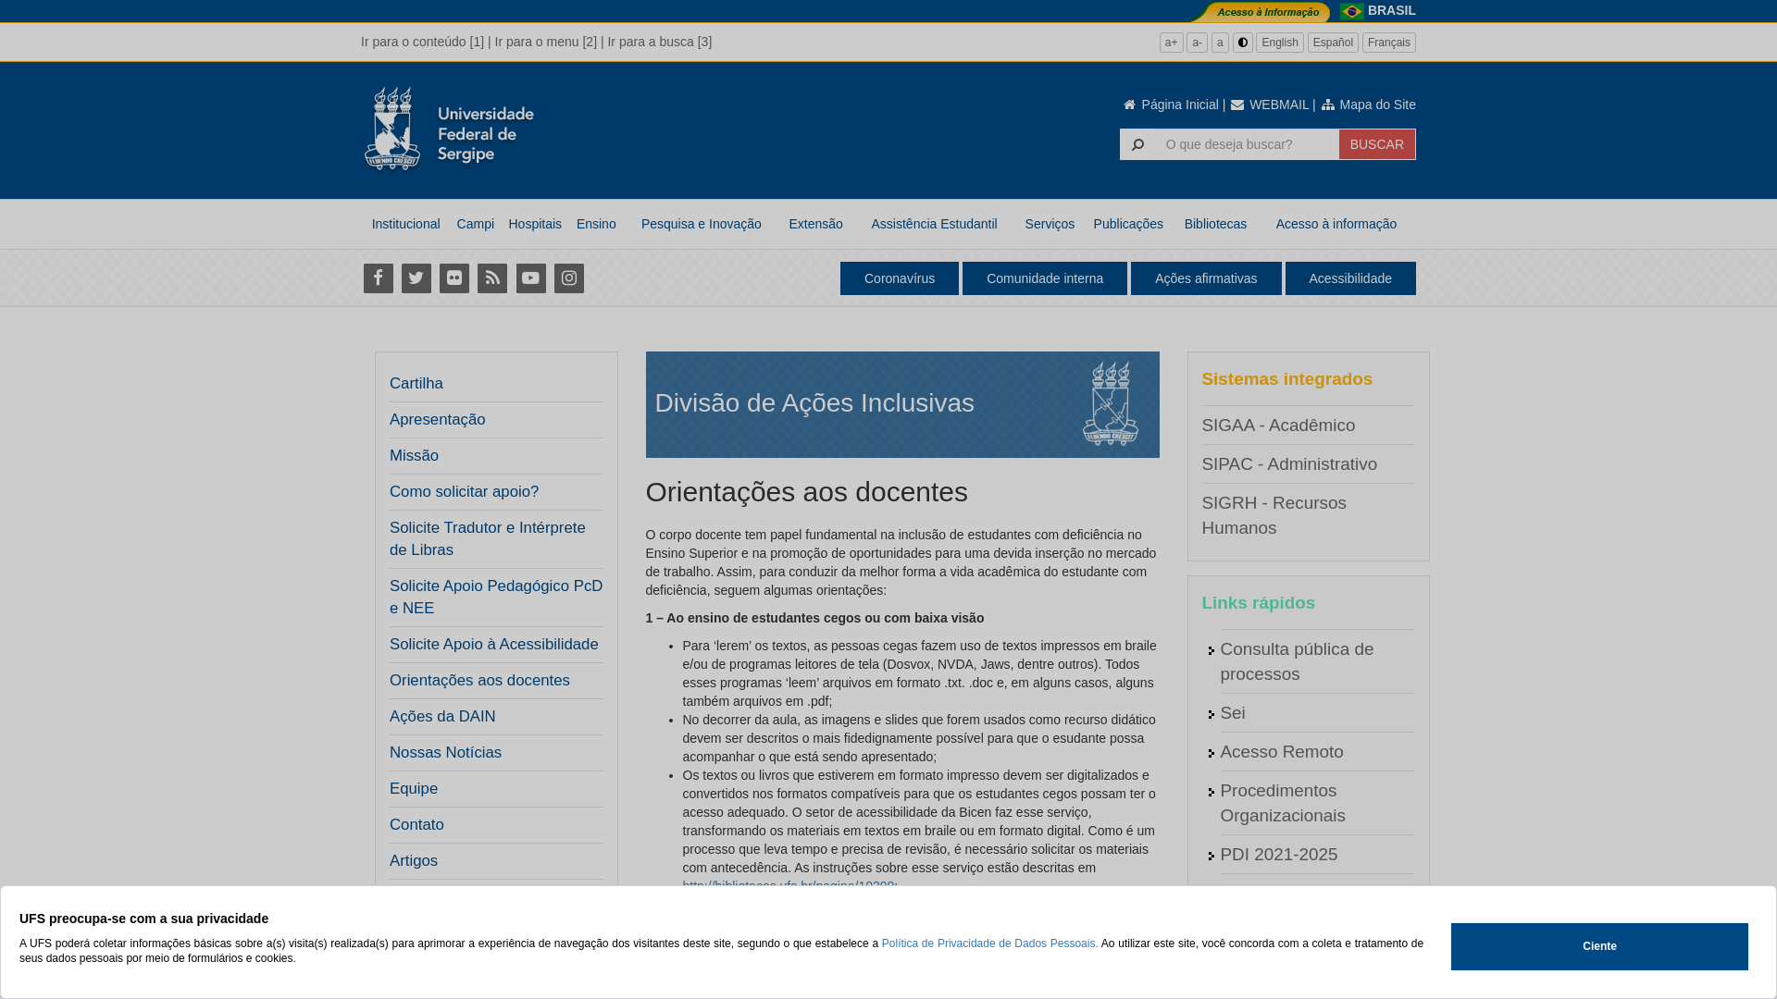 This screenshot has width=1777, height=999. Describe the element at coordinates (1233, 712) in the screenshot. I see `Sei` at that location.